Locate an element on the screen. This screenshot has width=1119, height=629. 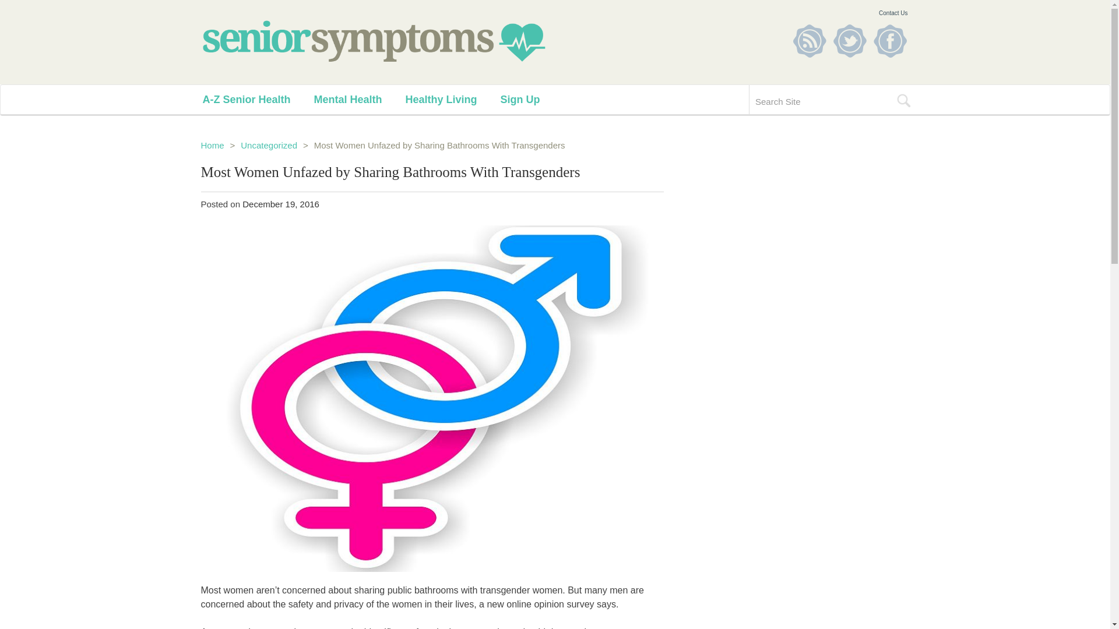
Contact Us is located at coordinates (893, 13).